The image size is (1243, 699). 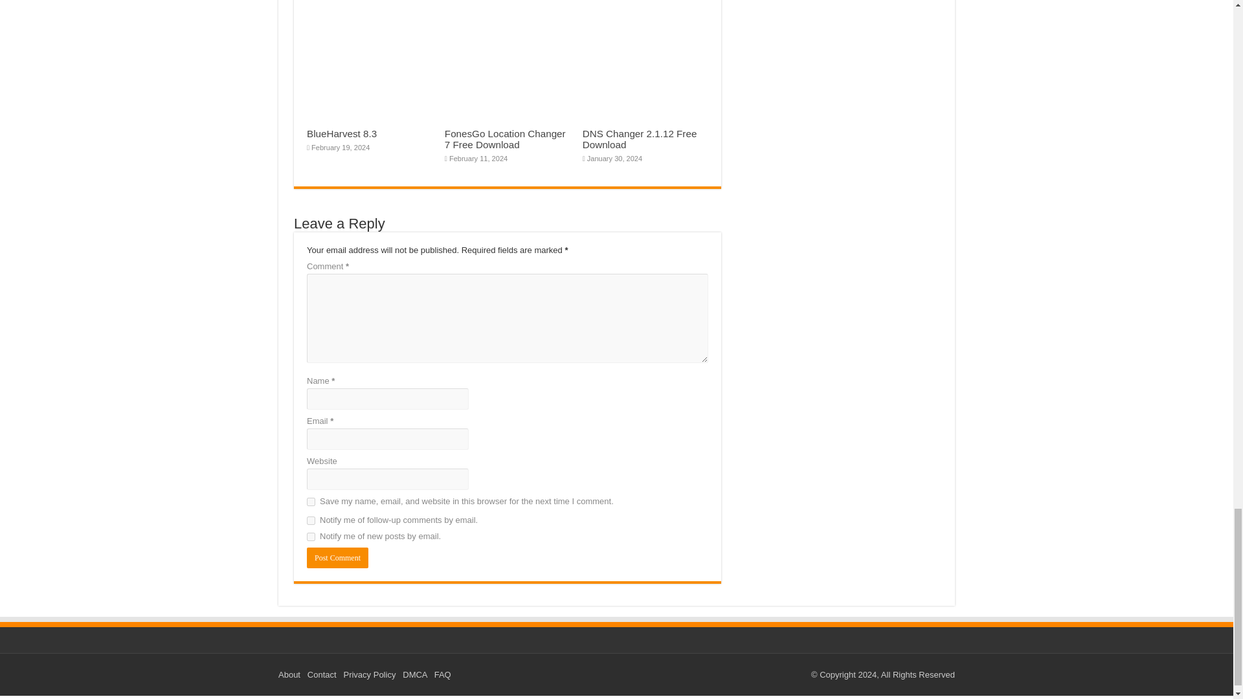 I want to click on subscribe, so click(x=311, y=520).